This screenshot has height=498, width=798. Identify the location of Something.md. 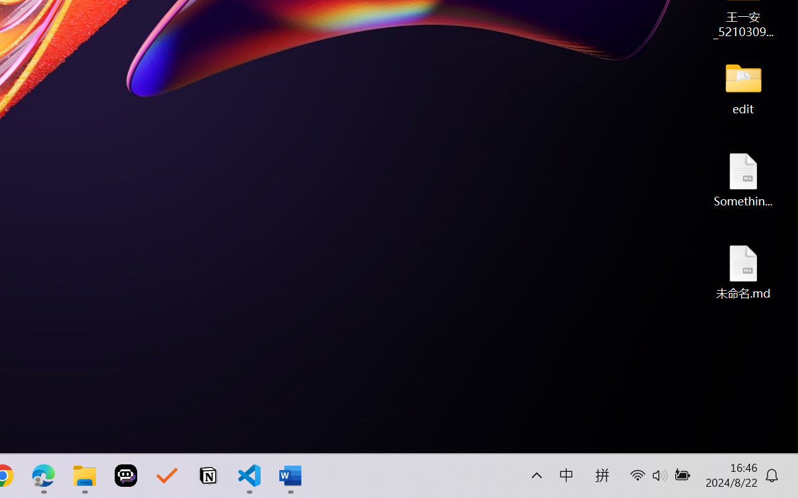
(743, 179).